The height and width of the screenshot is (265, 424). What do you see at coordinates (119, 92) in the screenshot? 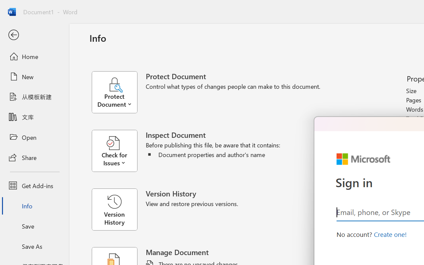
I see `Protect Document` at bounding box center [119, 92].